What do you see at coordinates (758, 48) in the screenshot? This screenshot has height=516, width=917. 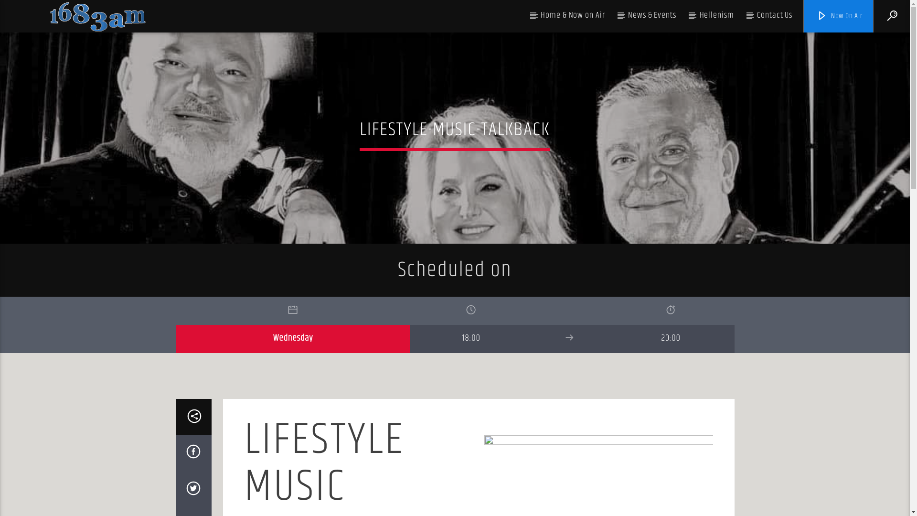 I see `Search` at bounding box center [758, 48].